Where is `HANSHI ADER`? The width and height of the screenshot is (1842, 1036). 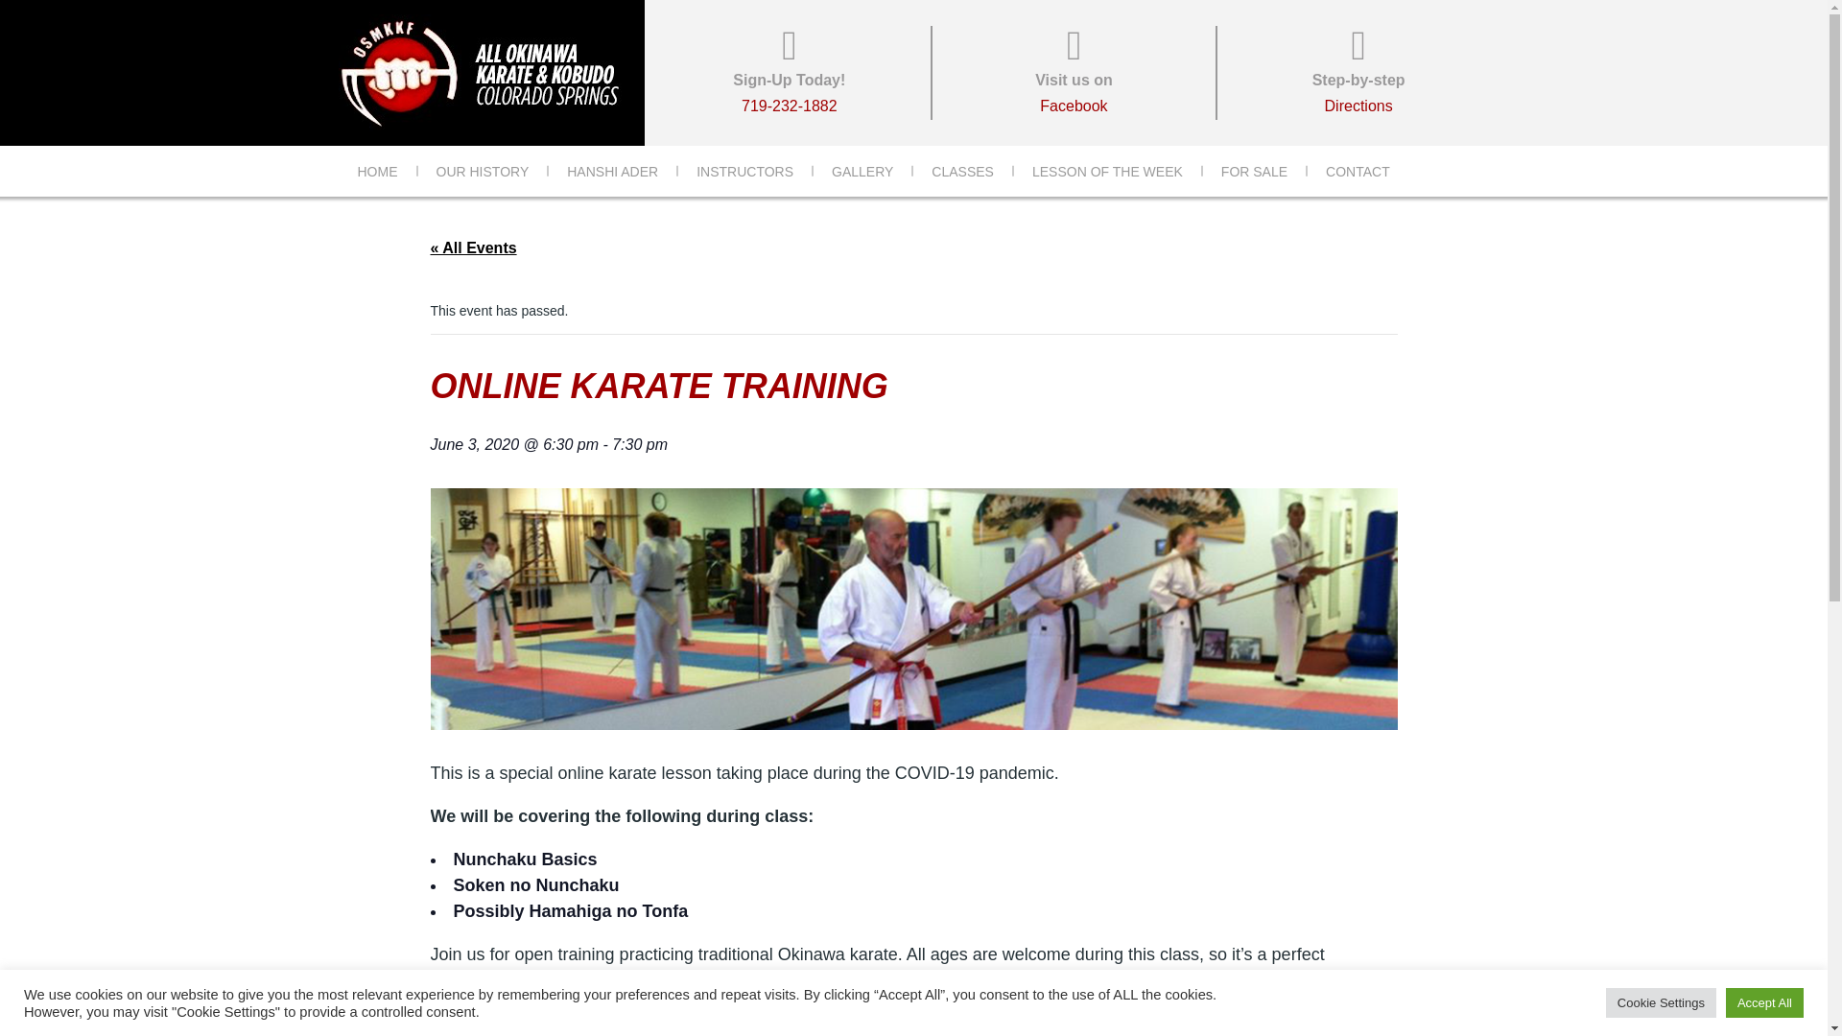
HANSHI ADER is located at coordinates (744, 171).